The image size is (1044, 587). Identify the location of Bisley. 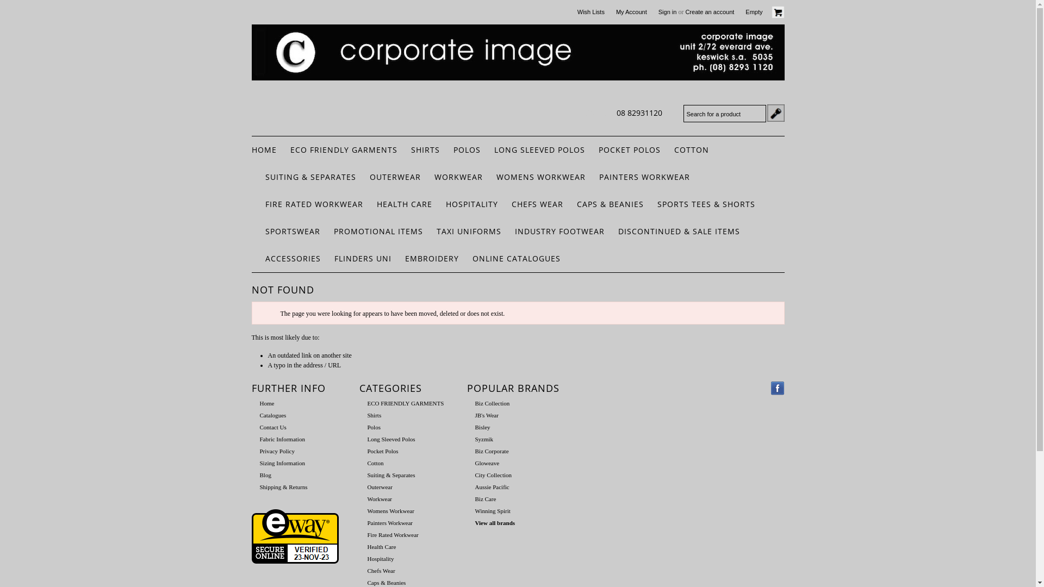
(483, 427).